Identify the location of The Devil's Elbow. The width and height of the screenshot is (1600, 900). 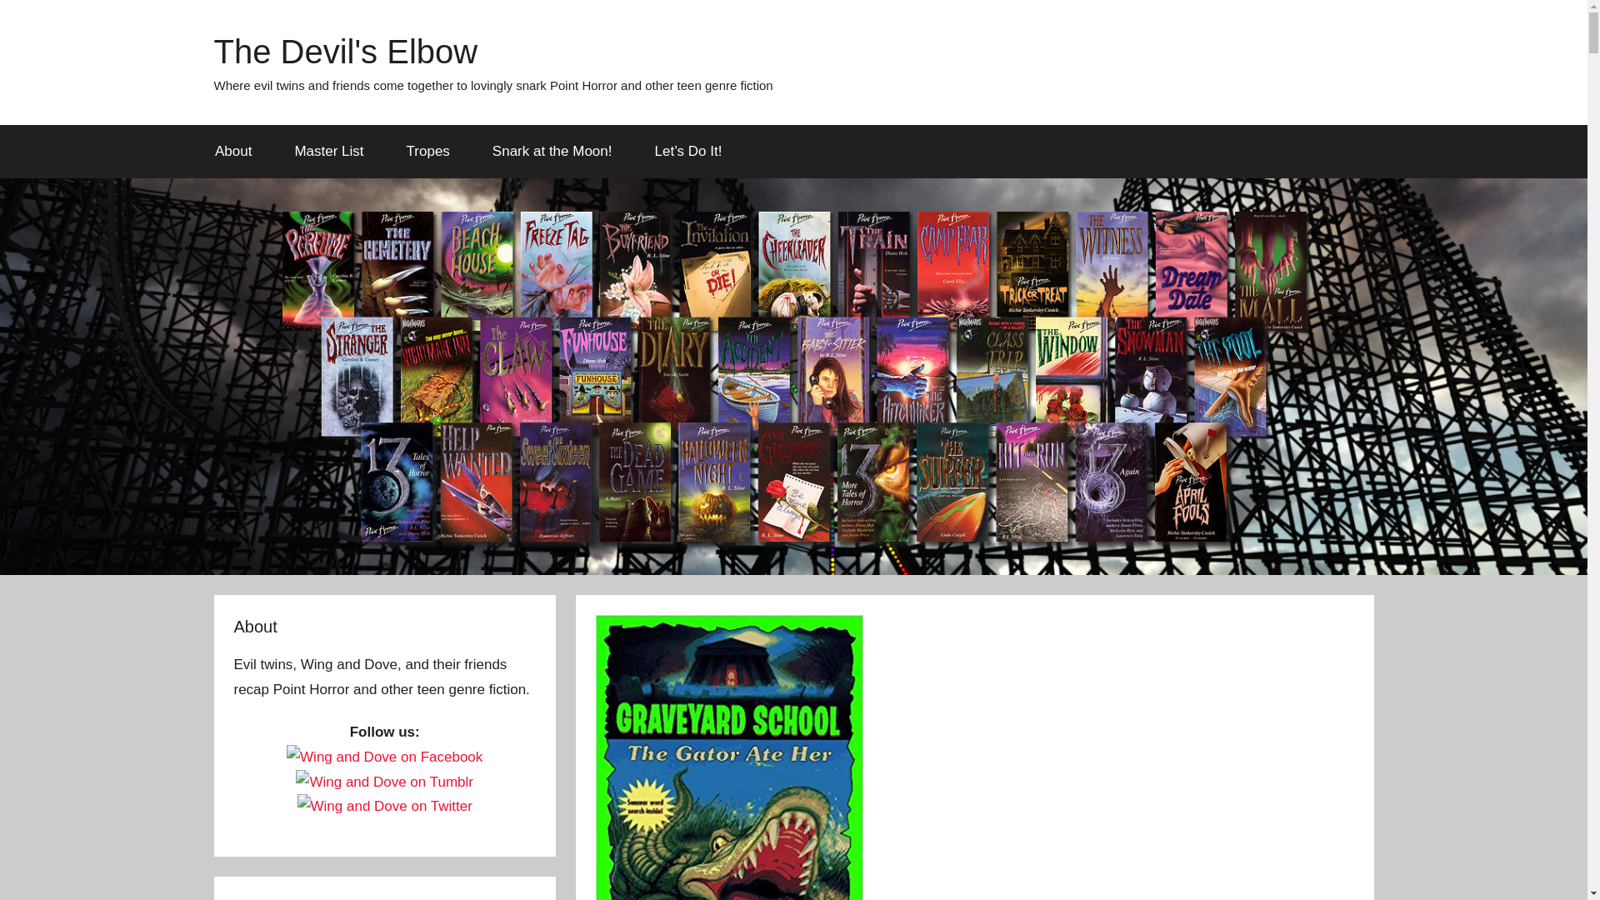
(345, 52).